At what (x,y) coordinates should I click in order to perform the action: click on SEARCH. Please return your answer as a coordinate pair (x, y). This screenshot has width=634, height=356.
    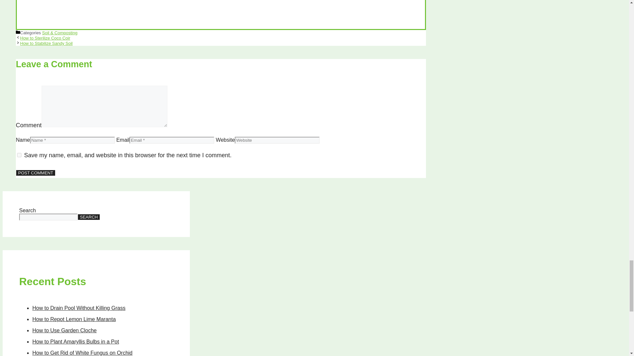
    Looking at the image, I should click on (88, 217).